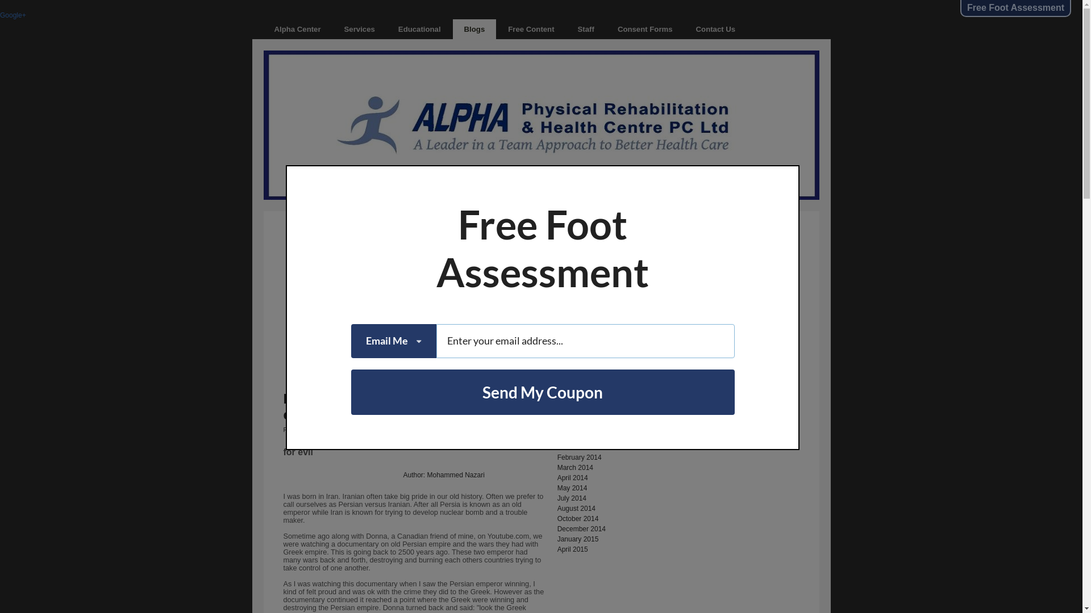 The image size is (1091, 613). I want to click on February 2014, so click(580, 457).